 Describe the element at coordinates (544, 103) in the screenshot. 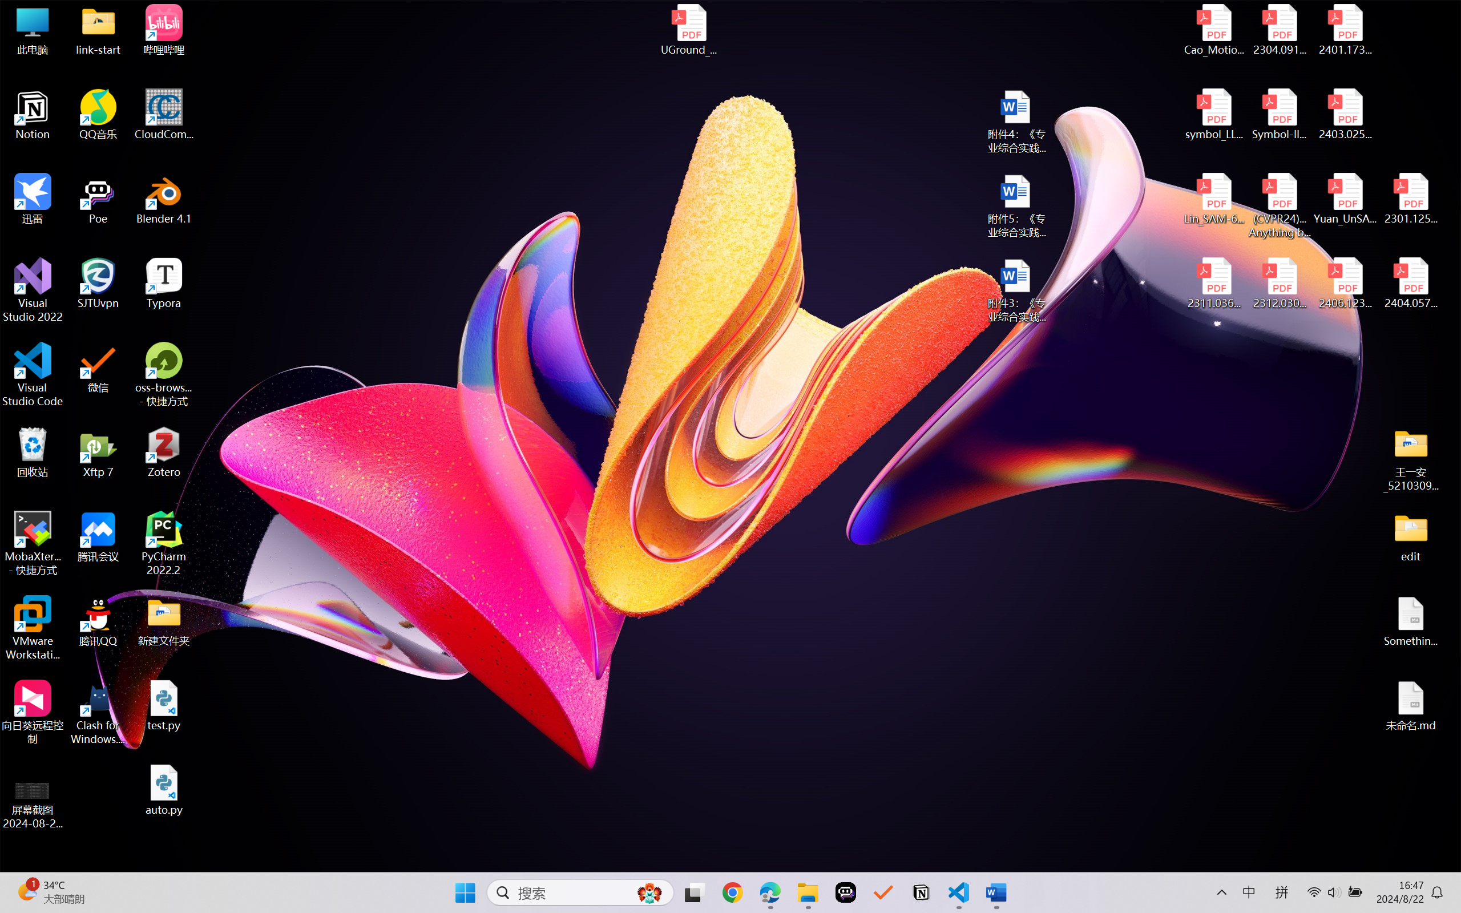

I see `Ink to Math` at that location.